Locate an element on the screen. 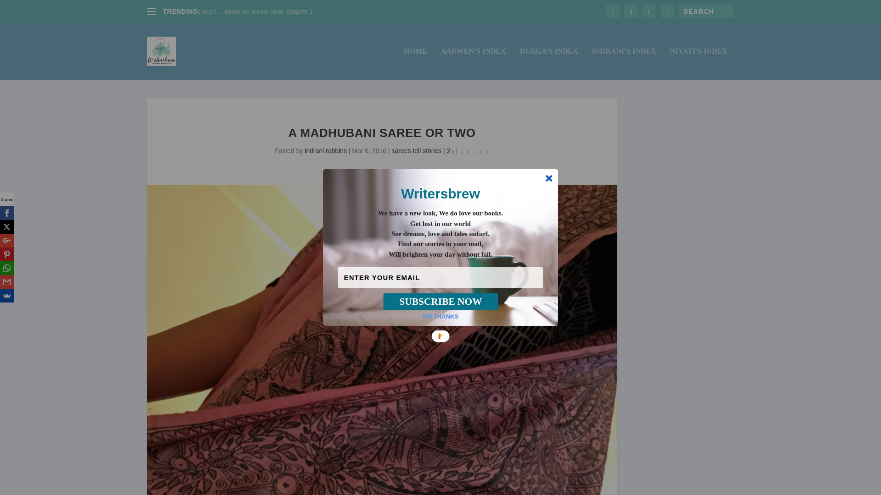 The width and height of the screenshot is (881, 495). Search for: is located at coordinates (707, 11).